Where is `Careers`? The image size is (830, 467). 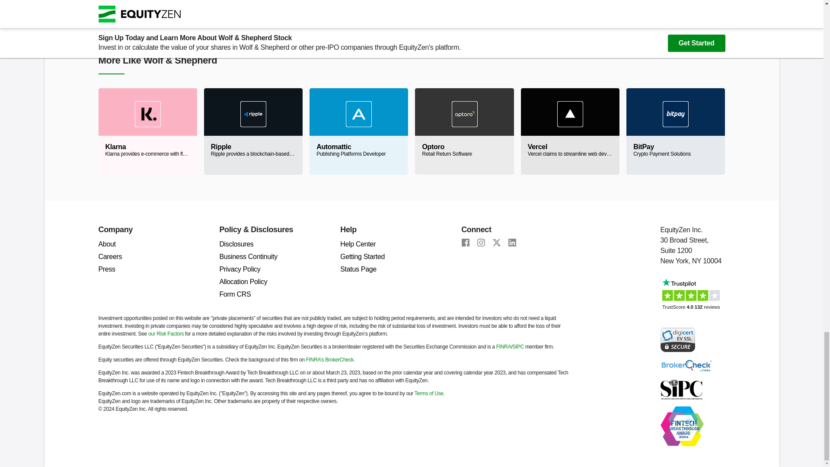
Careers is located at coordinates (110, 256).